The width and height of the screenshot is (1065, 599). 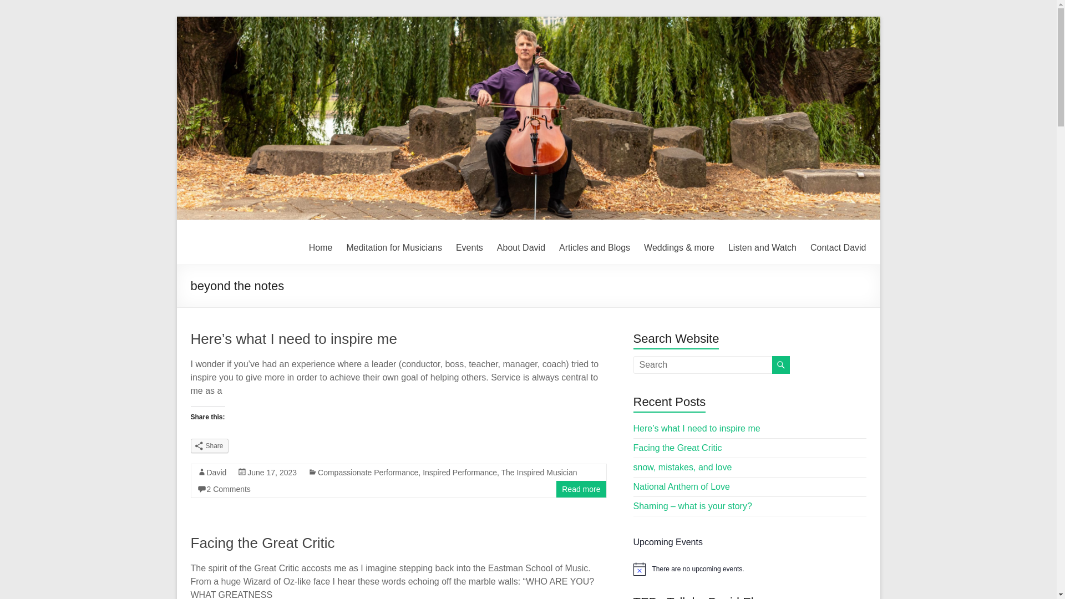 I want to click on David, so click(x=216, y=472).